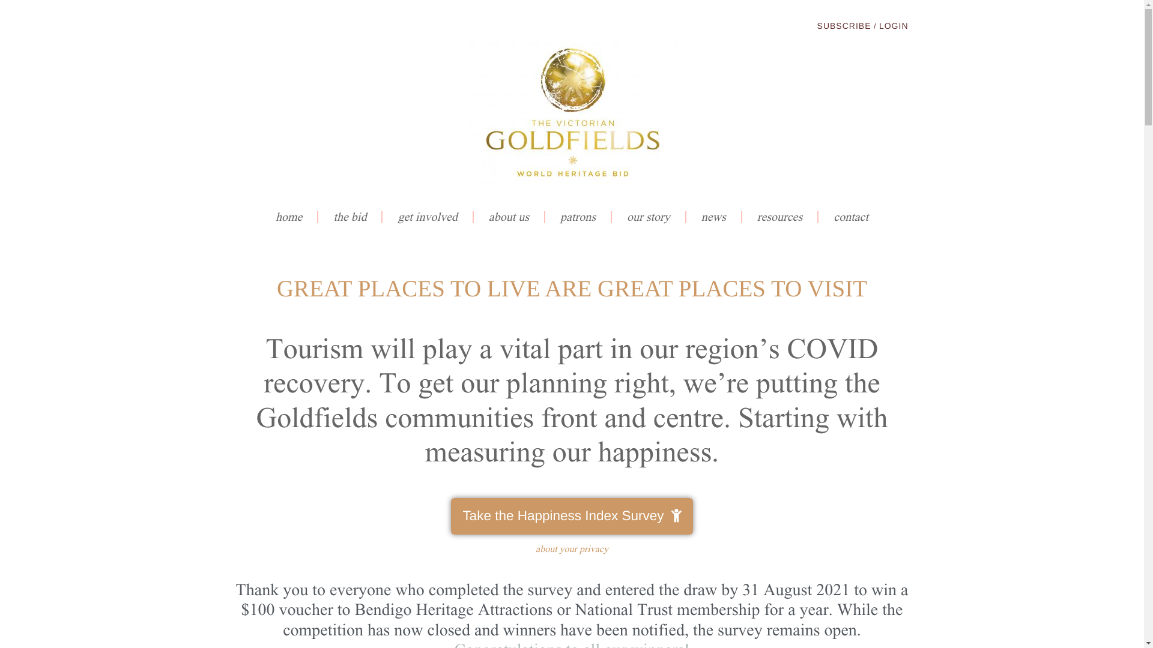  What do you see at coordinates (851, 217) in the screenshot?
I see `contact` at bounding box center [851, 217].